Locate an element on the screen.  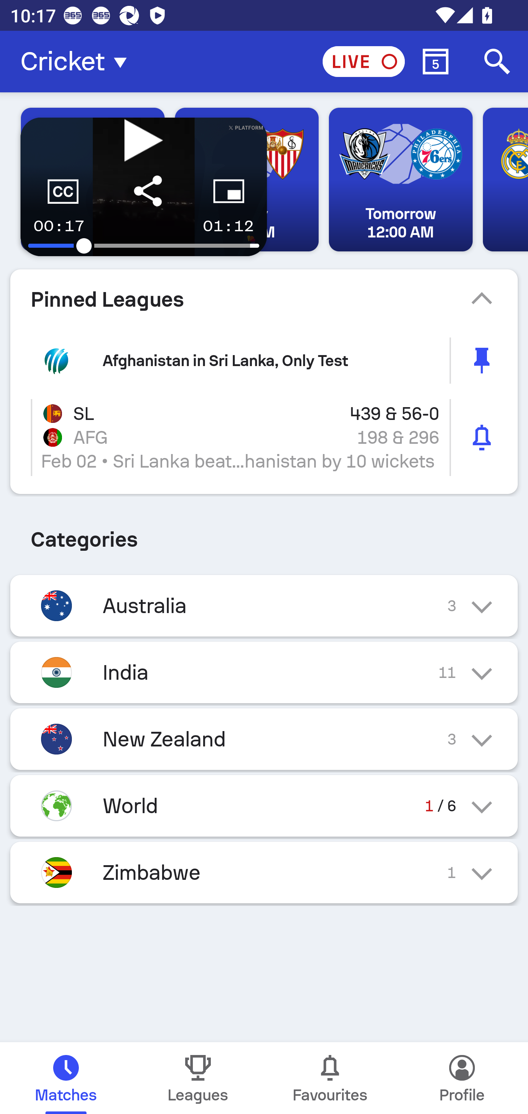
World 1 / 6 is located at coordinates (264, 806).